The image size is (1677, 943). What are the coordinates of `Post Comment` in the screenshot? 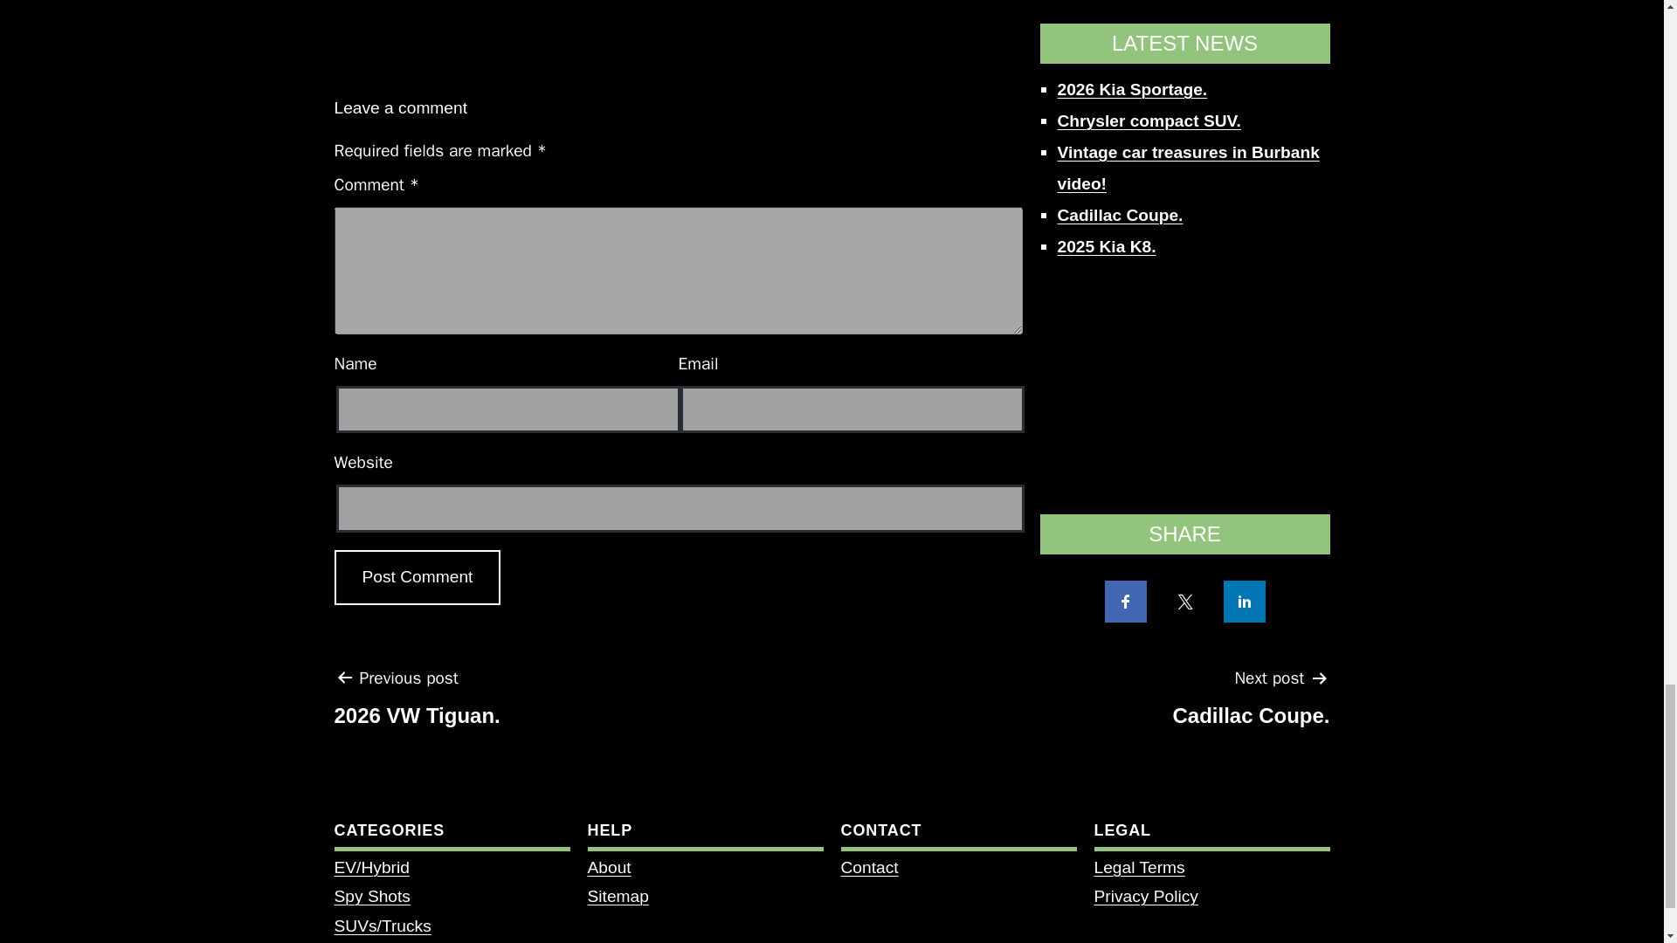 It's located at (371, 896).